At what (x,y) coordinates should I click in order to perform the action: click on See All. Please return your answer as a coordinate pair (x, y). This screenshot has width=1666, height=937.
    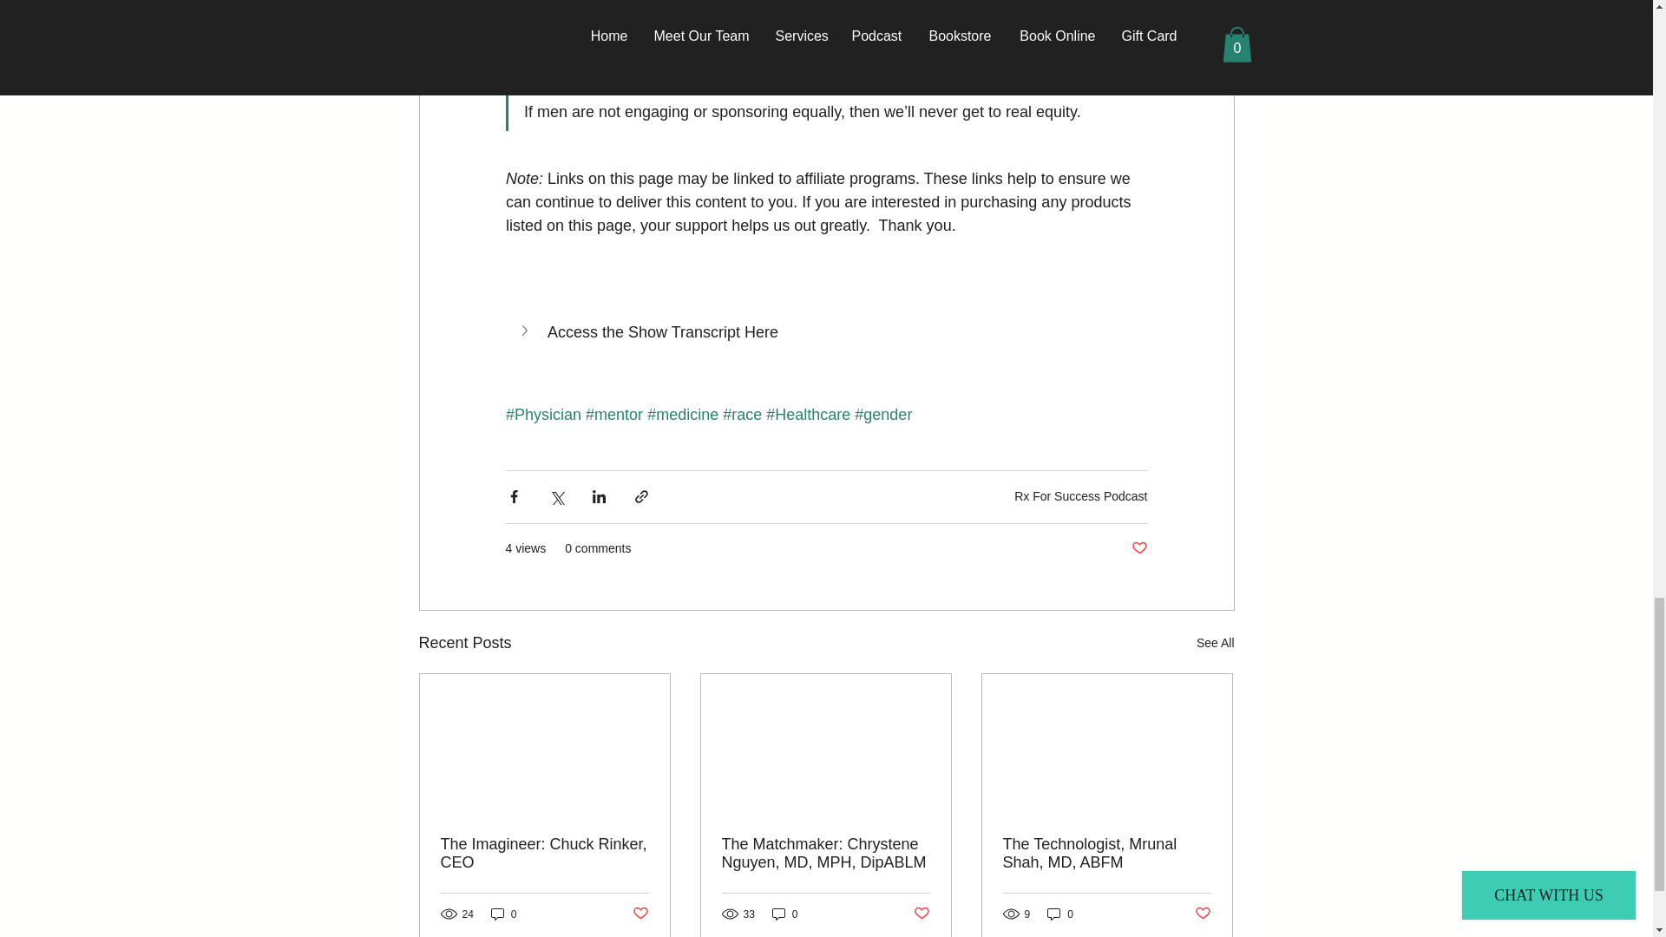
    Looking at the image, I should click on (1215, 643).